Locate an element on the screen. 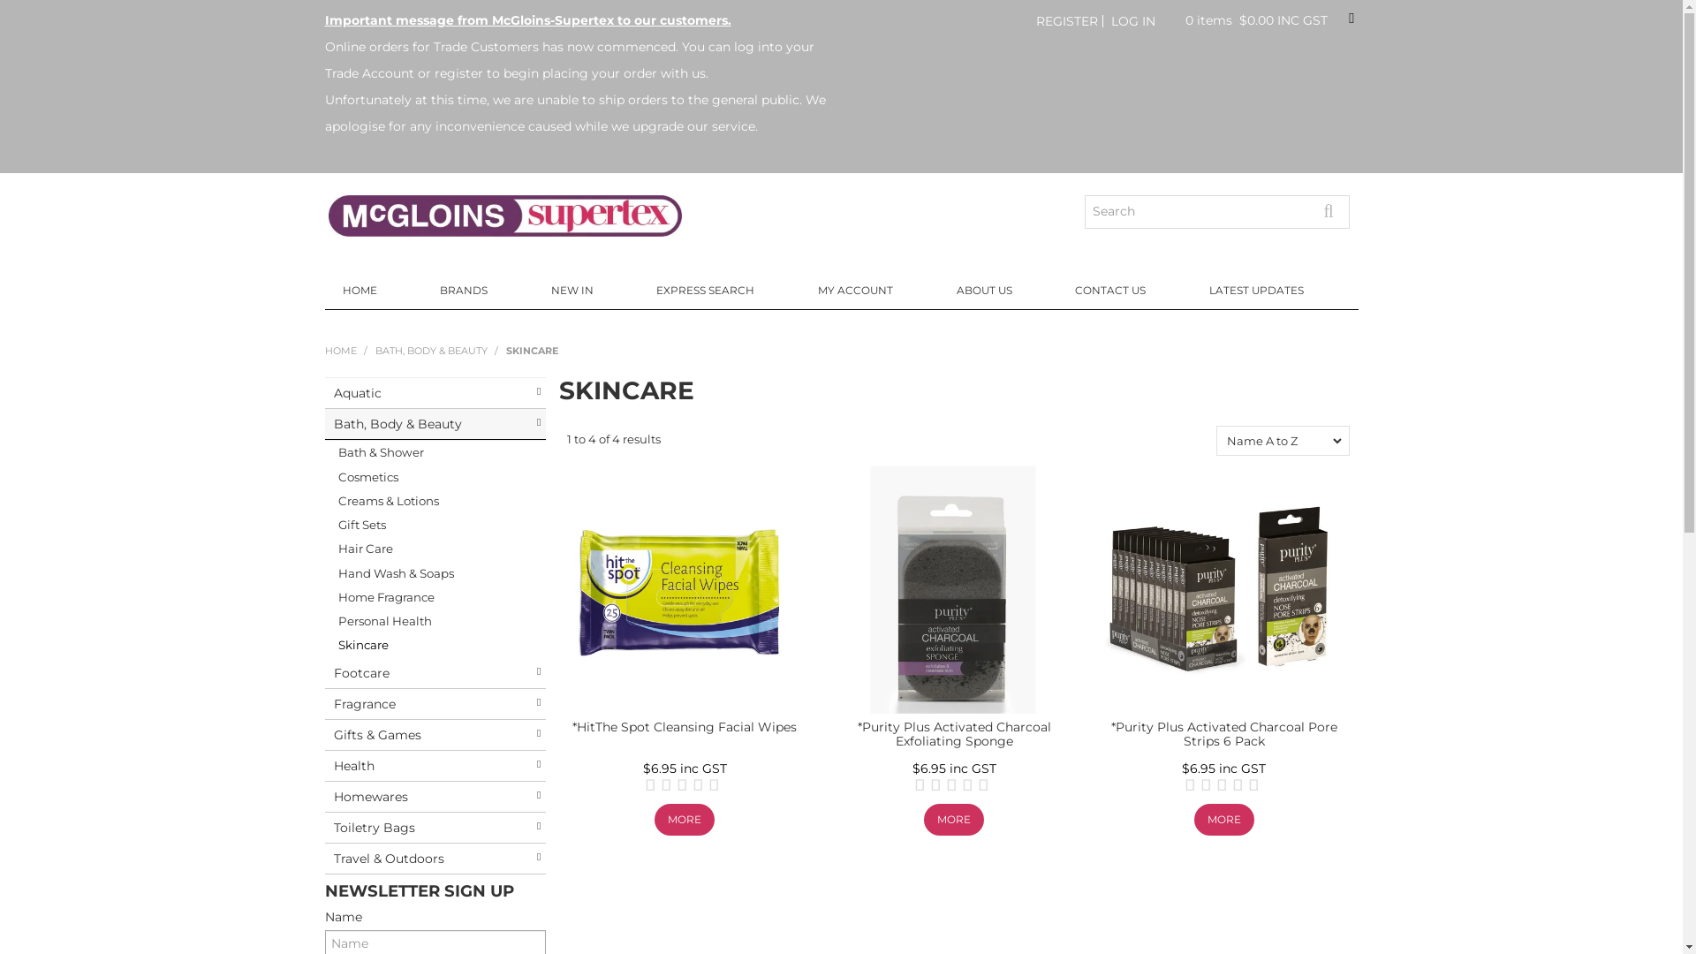 This screenshot has height=954, width=1696. BATH, BODY & BEAUTY is located at coordinates (431, 351).